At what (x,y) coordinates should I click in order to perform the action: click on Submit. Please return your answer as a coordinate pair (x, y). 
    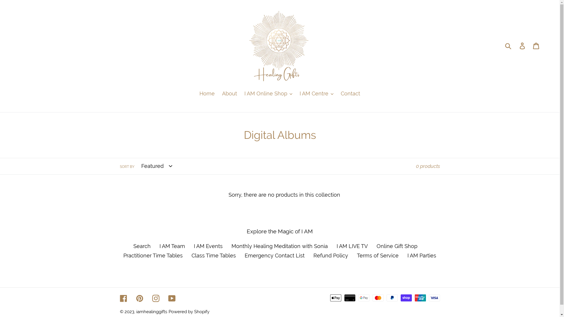
    Looking at the image, I should click on (509, 45).